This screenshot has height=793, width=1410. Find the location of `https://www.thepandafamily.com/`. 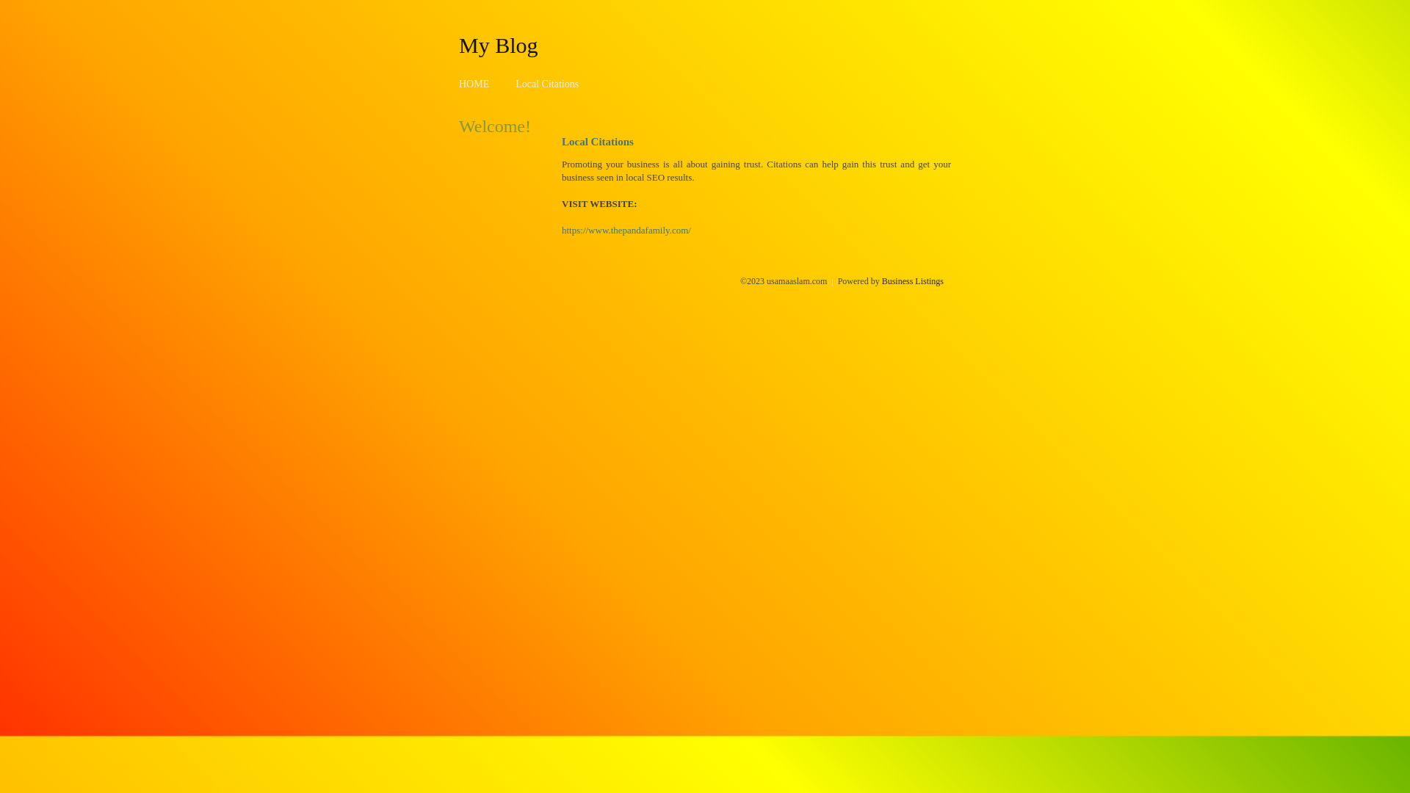

https://www.thepandafamily.com/ is located at coordinates (626, 231).